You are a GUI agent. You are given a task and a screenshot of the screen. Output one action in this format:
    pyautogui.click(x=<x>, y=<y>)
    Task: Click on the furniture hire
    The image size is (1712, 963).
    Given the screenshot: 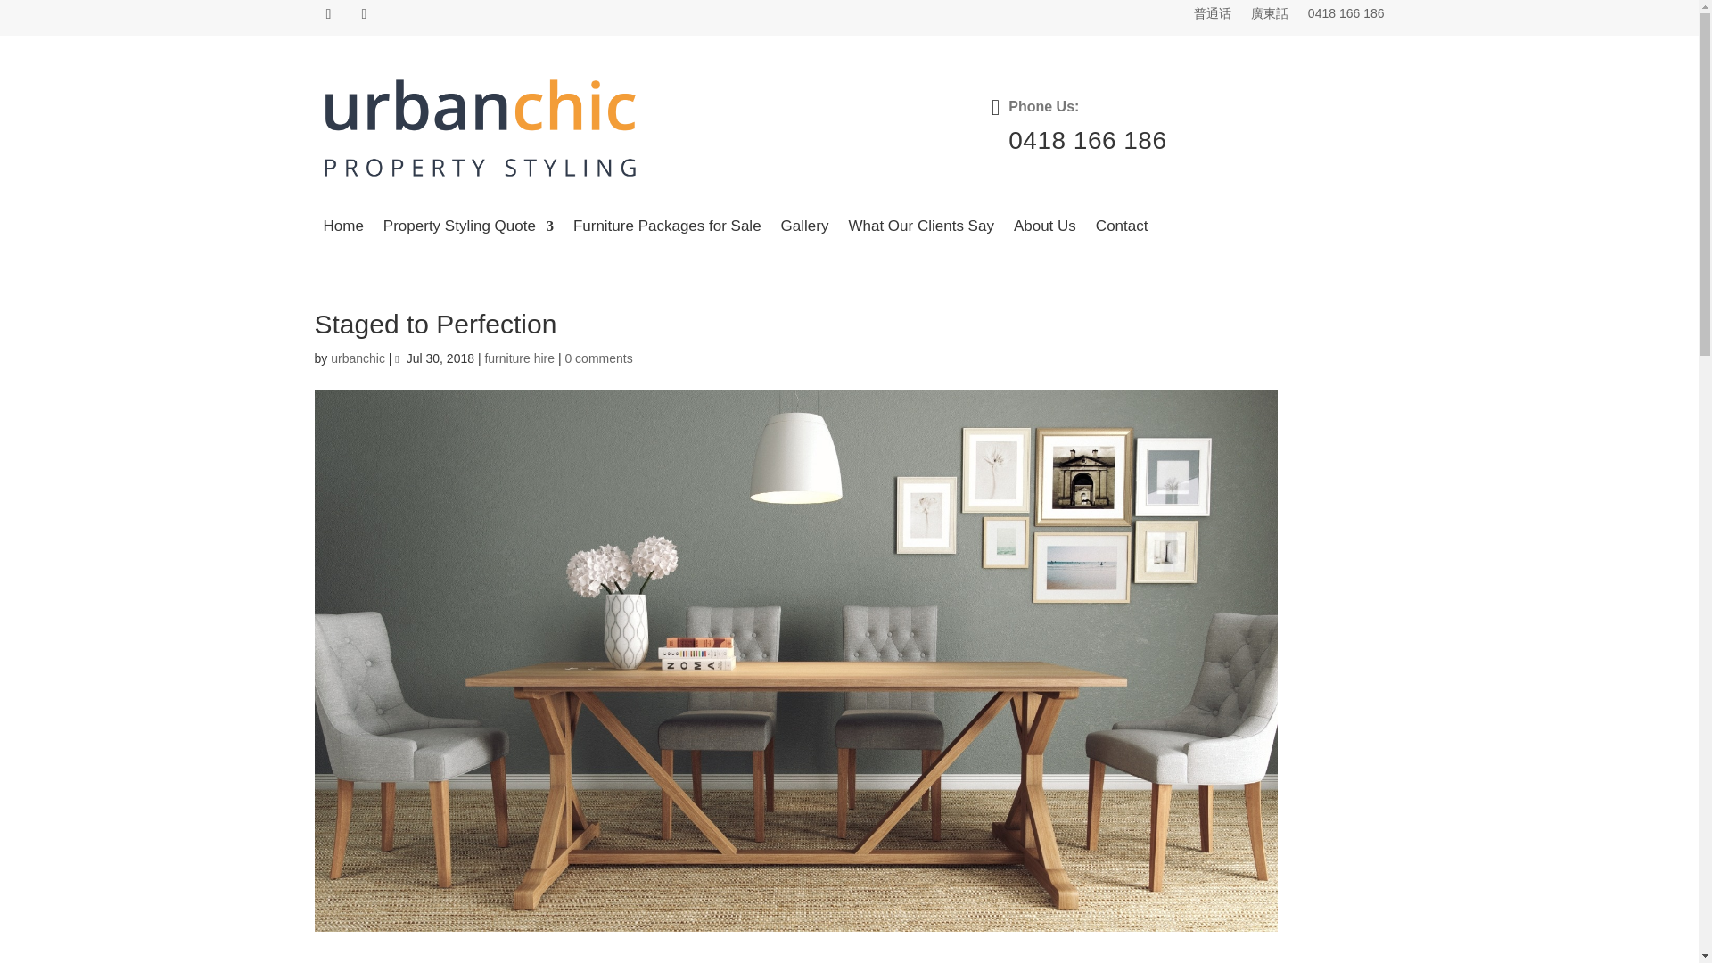 What is the action you would take?
    pyautogui.click(x=519, y=358)
    